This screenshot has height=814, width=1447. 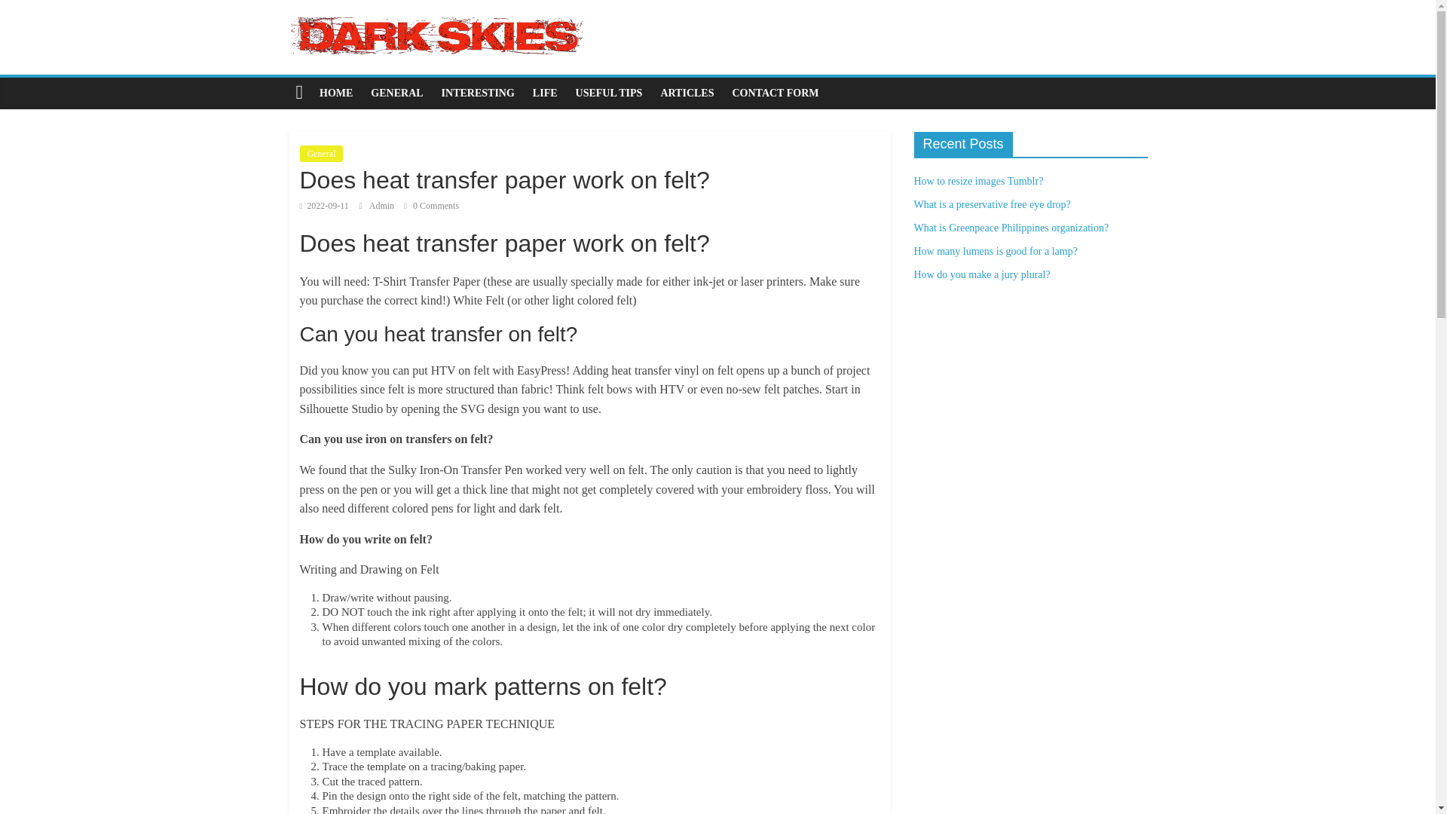 I want to click on What is a preservative free eye drop?, so click(x=992, y=203).